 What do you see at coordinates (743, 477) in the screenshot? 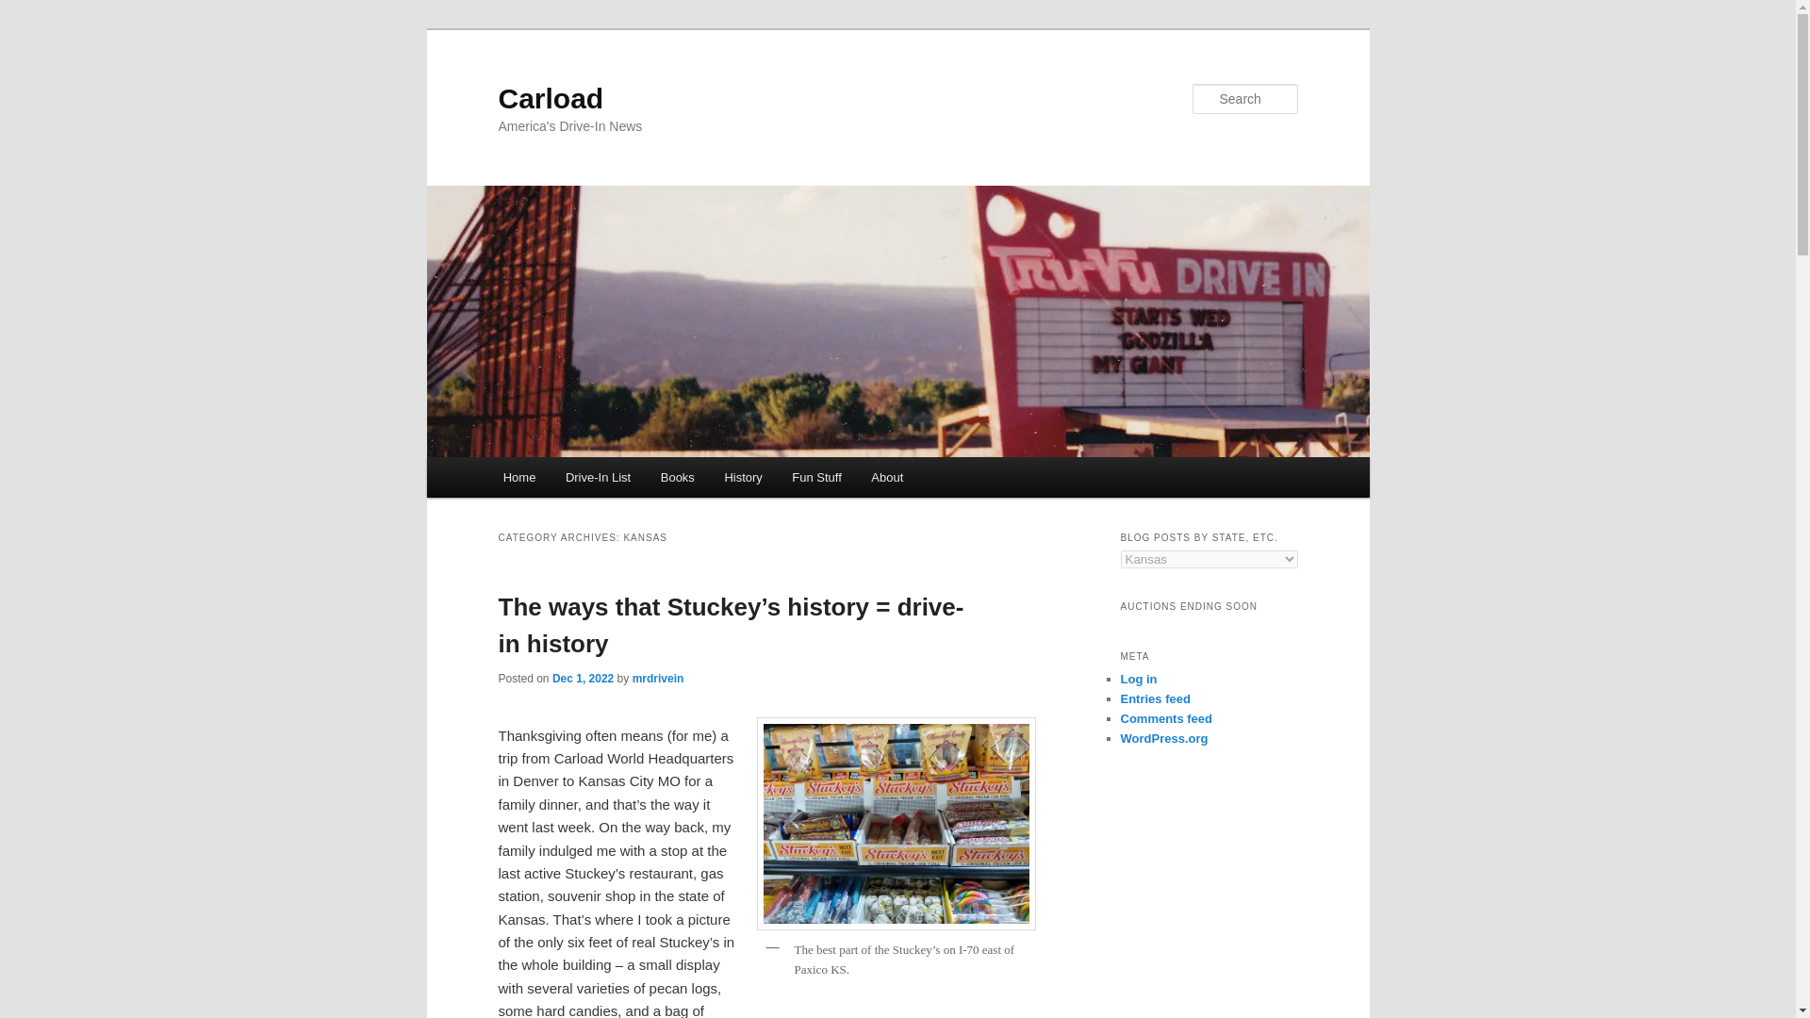
I see `History` at bounding box center [743, 477].